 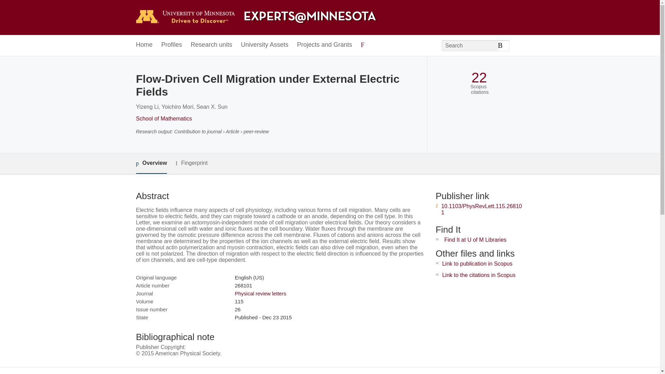 What do you see at coordinates (479, 78) in the screenshot?
I see `22` at bounding box center [479, 78].